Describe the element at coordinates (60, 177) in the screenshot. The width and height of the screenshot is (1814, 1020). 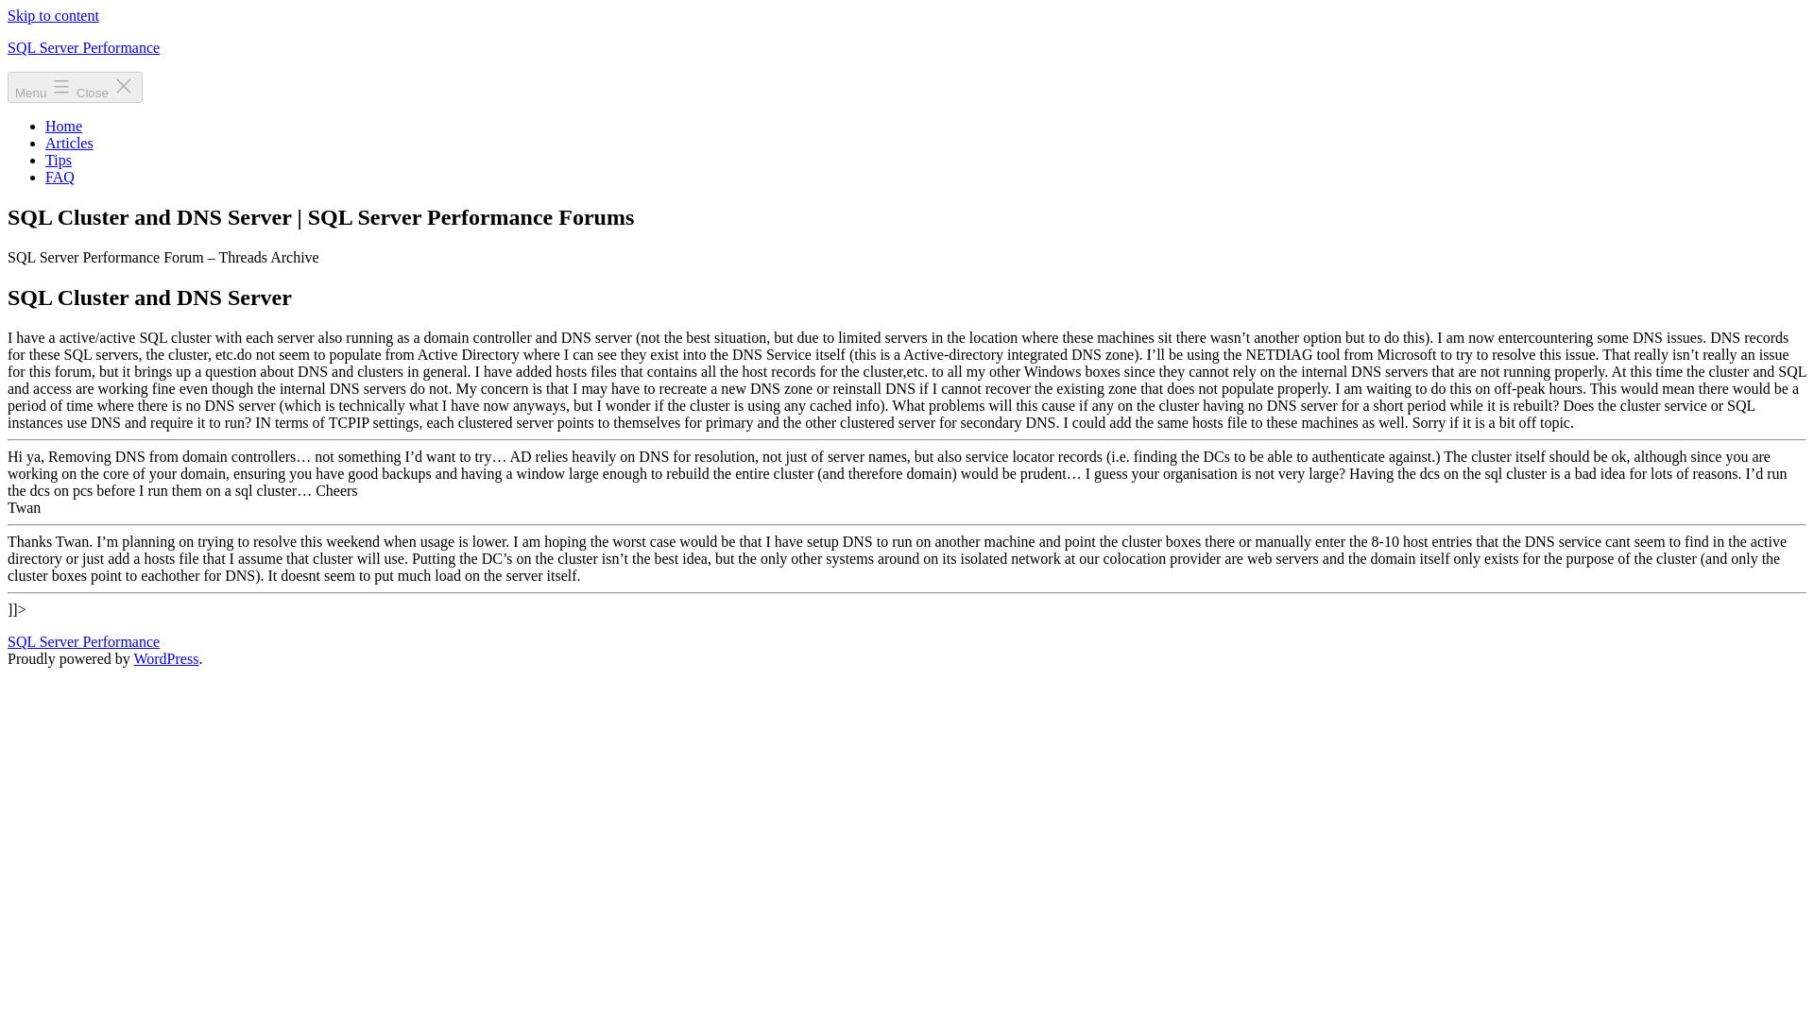
I see `FAQ` at that location.